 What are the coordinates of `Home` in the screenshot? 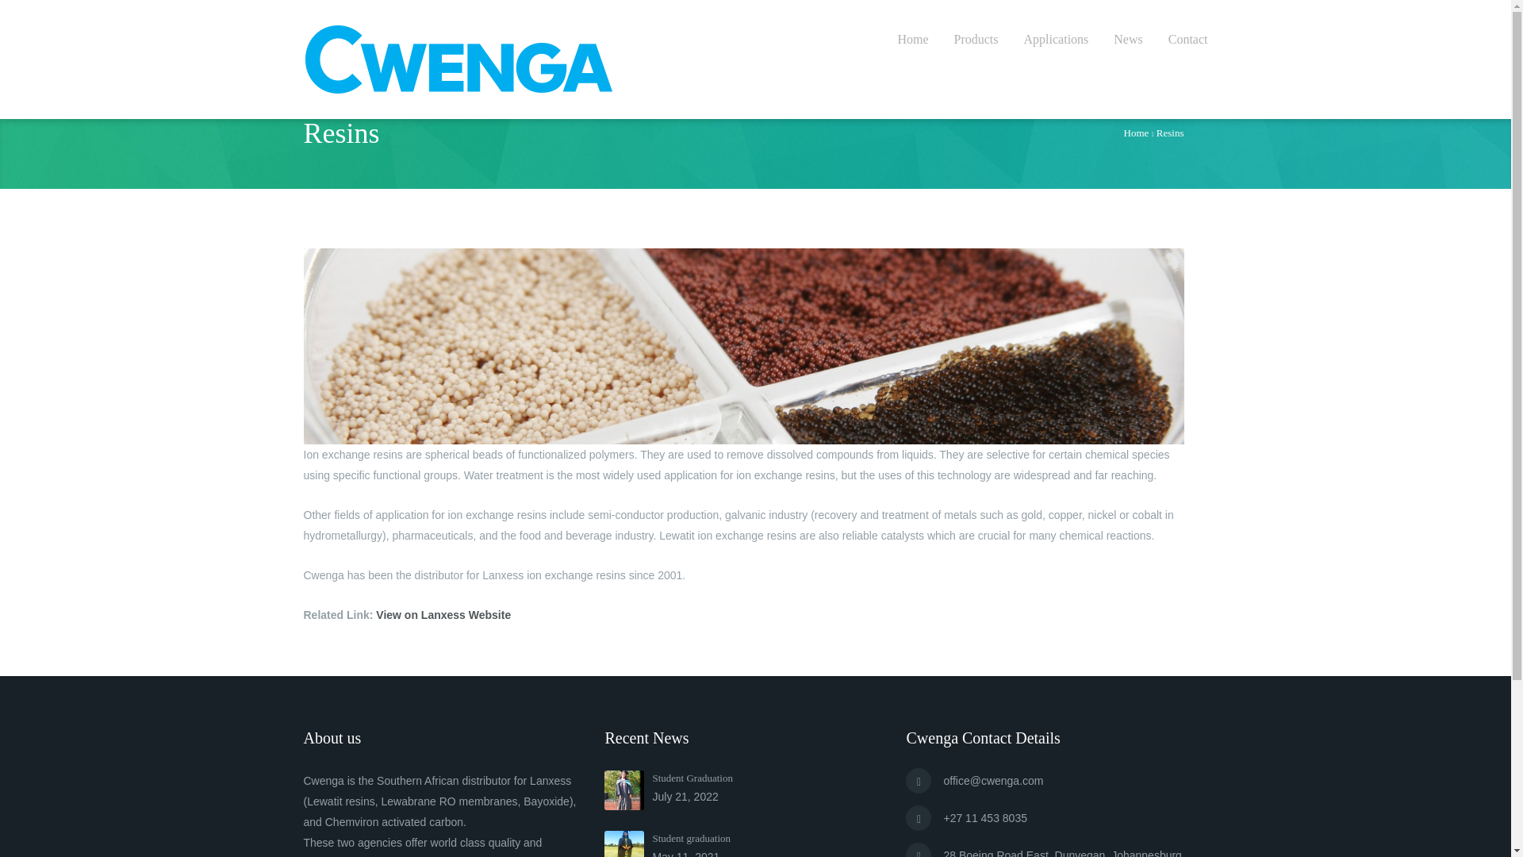 It's located at (912, 40).